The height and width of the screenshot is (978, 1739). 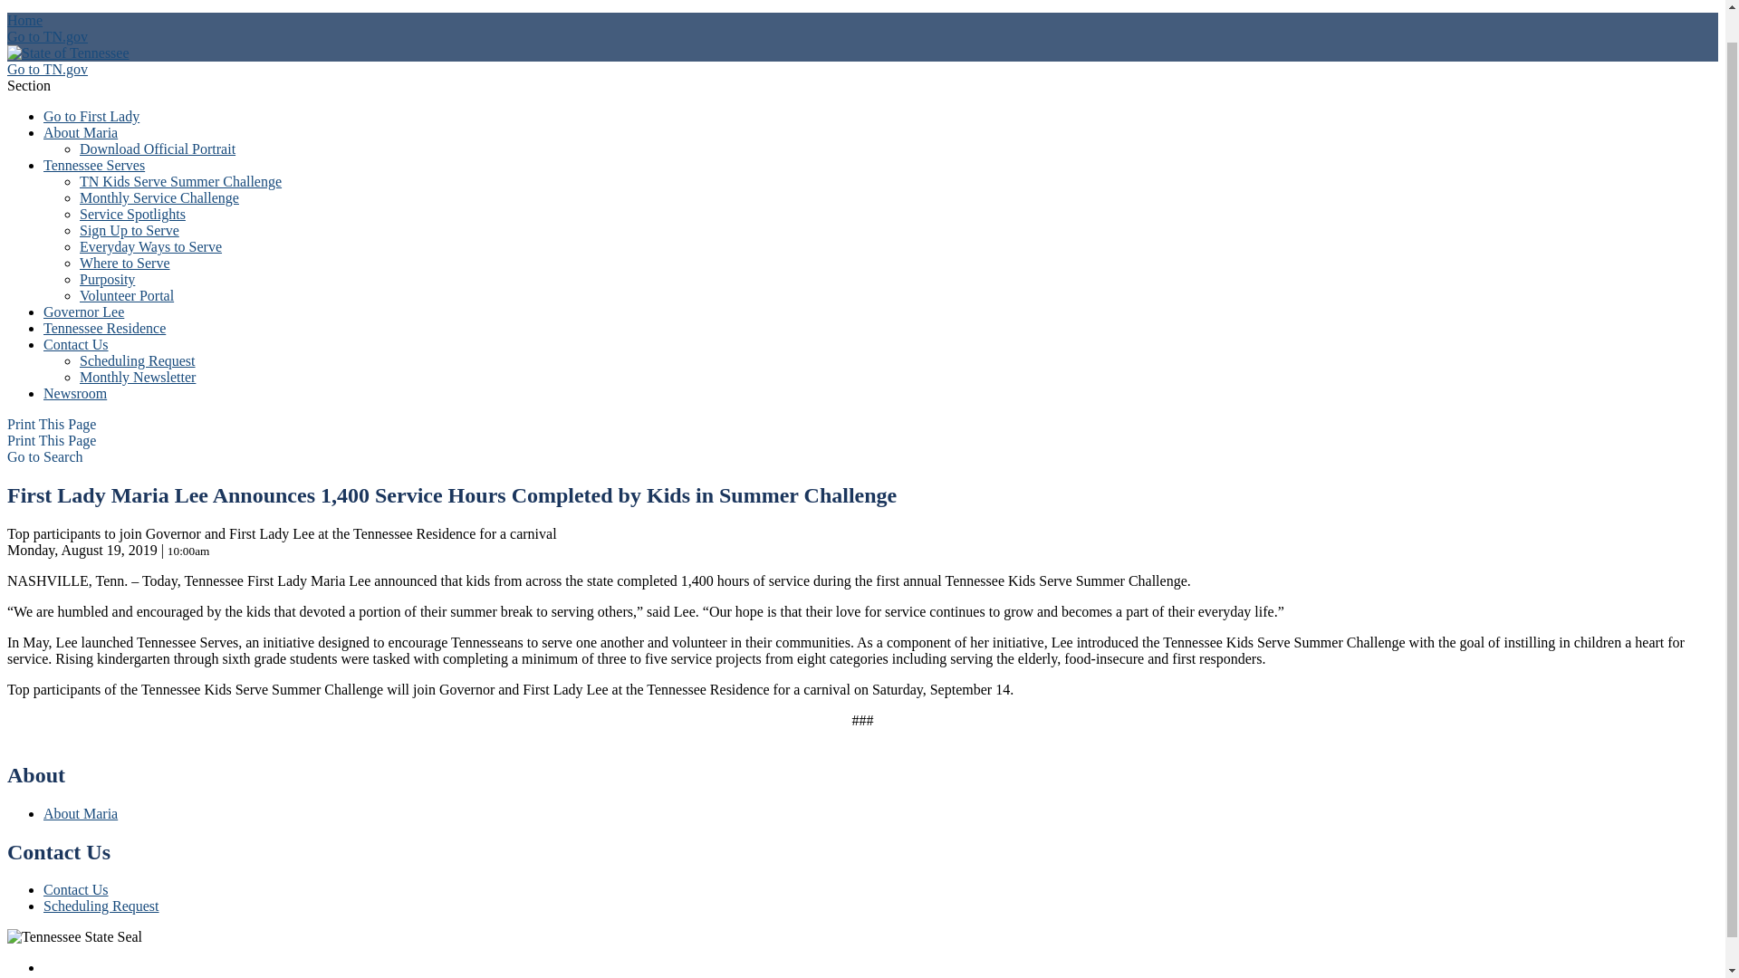 I want to click on Volunteer Portal, so click(x=127, y=295).